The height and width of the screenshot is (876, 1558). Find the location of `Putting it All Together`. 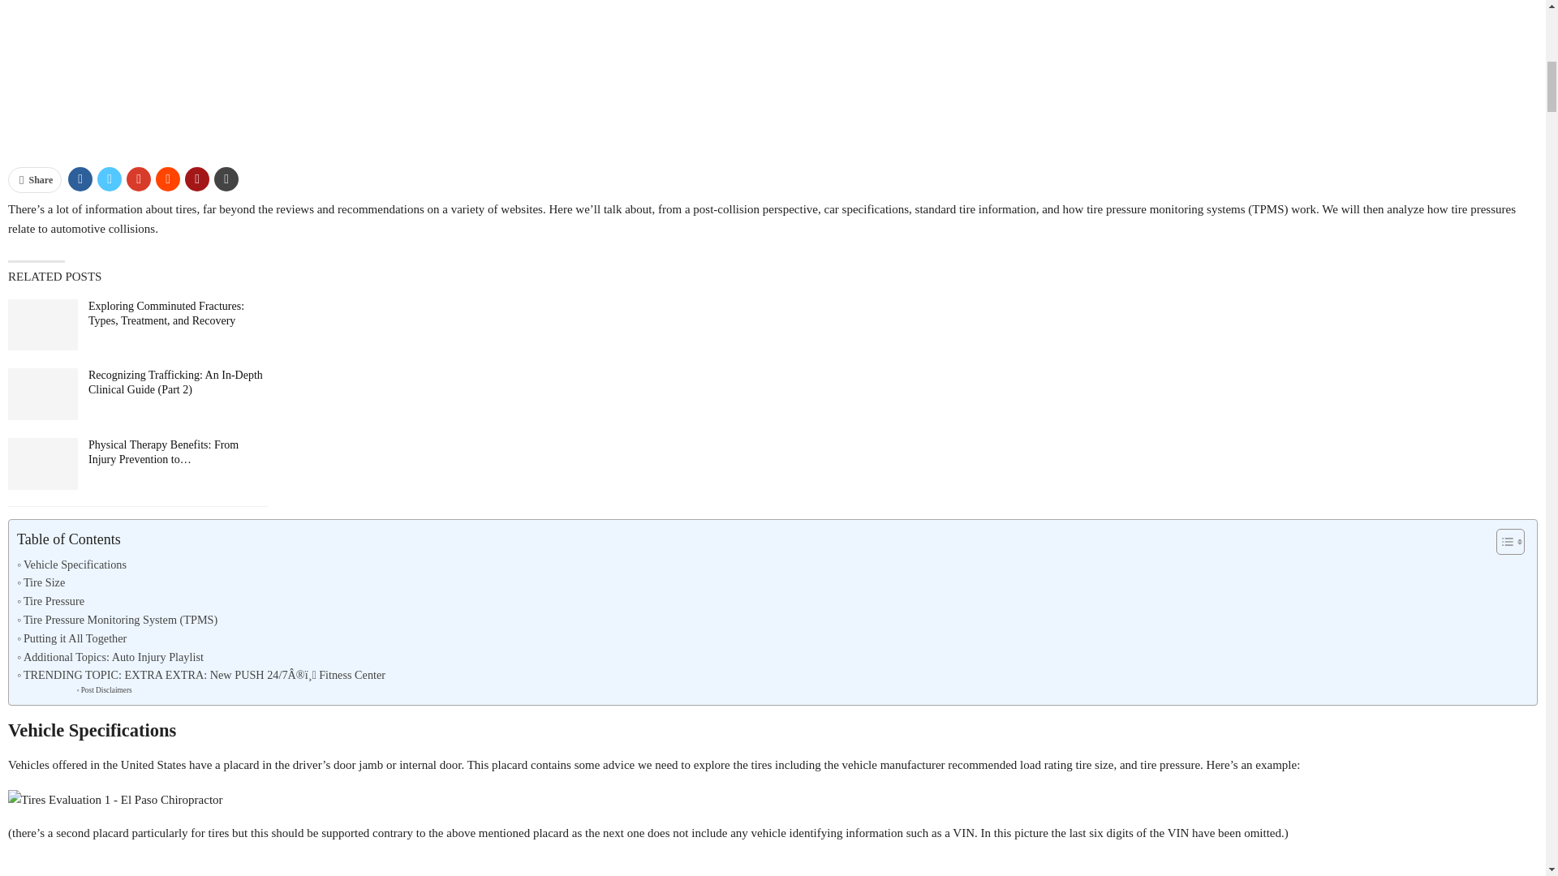

Putting it All Together is located at coordinates (71, 639).